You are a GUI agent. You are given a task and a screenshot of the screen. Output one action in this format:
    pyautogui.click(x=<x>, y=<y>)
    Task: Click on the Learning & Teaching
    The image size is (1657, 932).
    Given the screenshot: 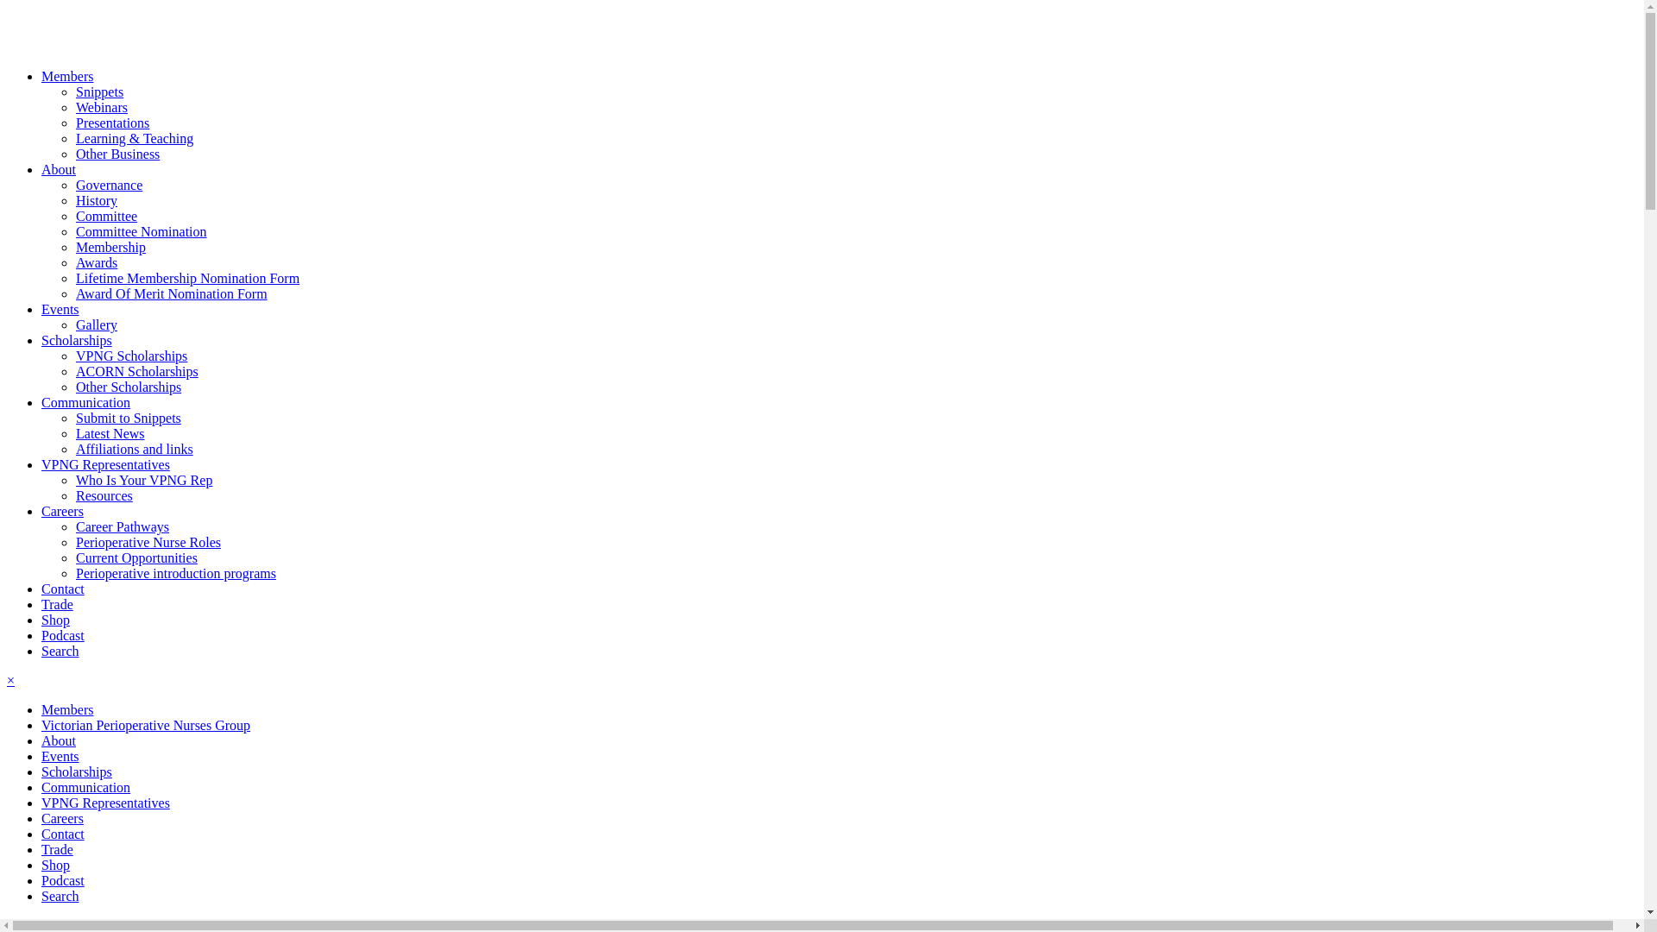 What is the action you would take?
    pyautogui.click(x=135, y=138)
    